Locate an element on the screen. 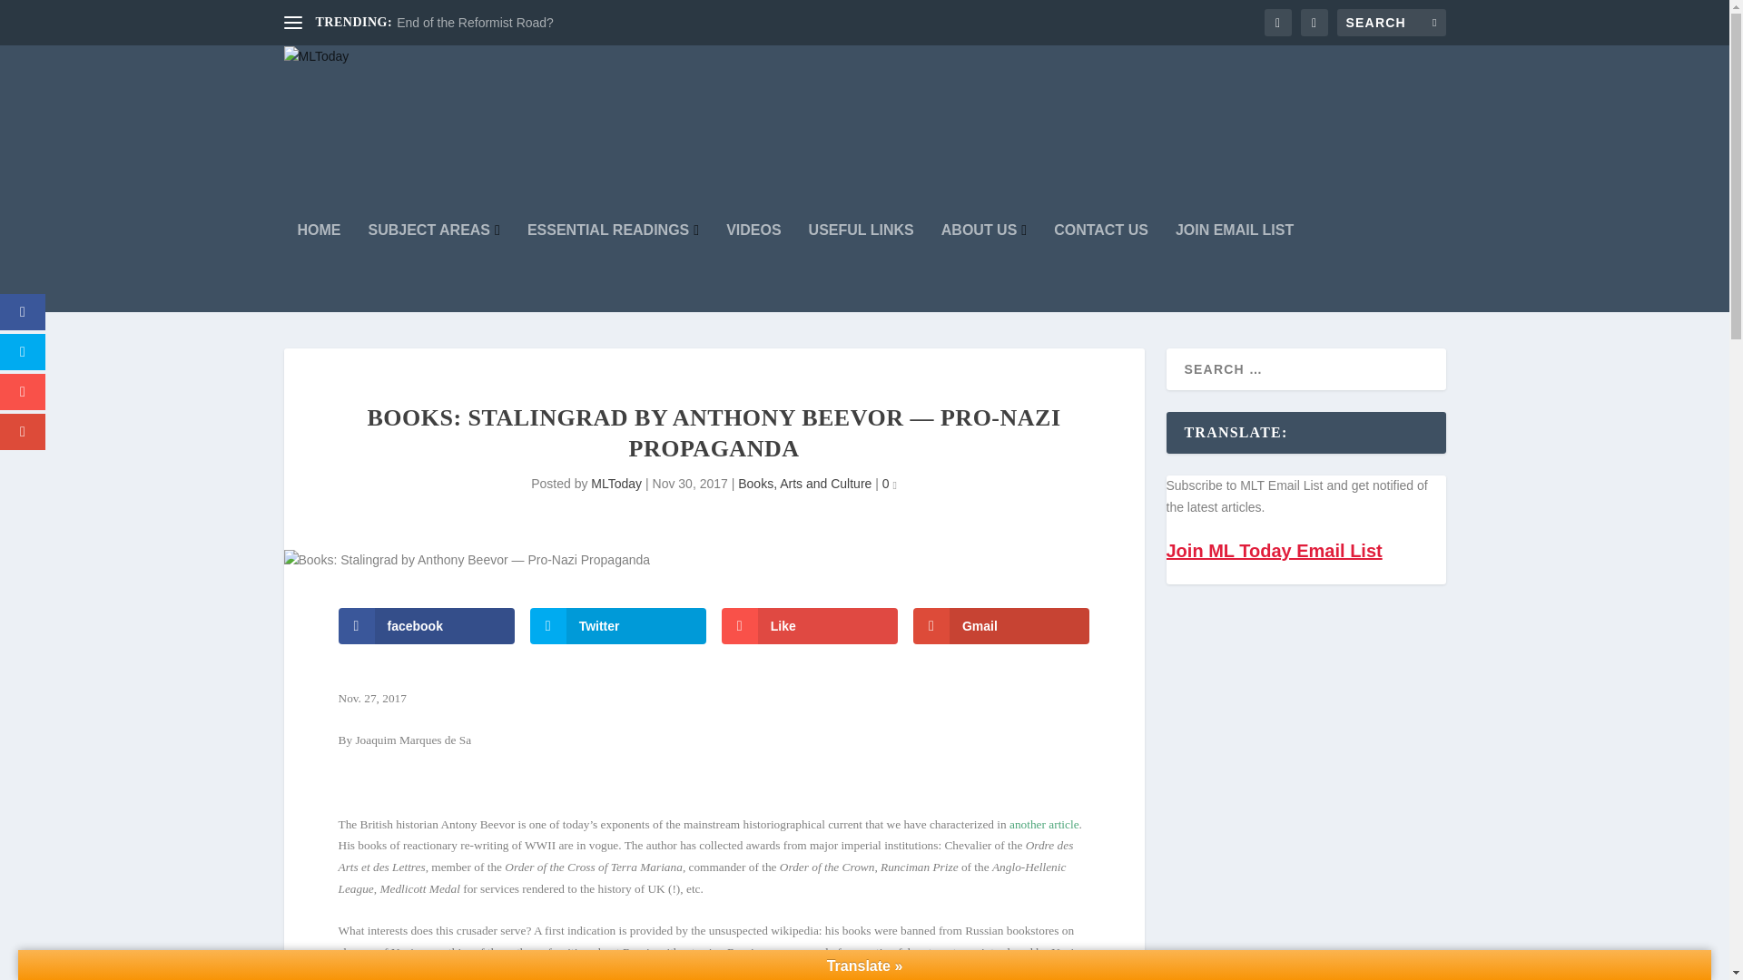 The height and width of the screenshot is (980, 1743). USEFUL LINKS is located at coordinates (861, 268).